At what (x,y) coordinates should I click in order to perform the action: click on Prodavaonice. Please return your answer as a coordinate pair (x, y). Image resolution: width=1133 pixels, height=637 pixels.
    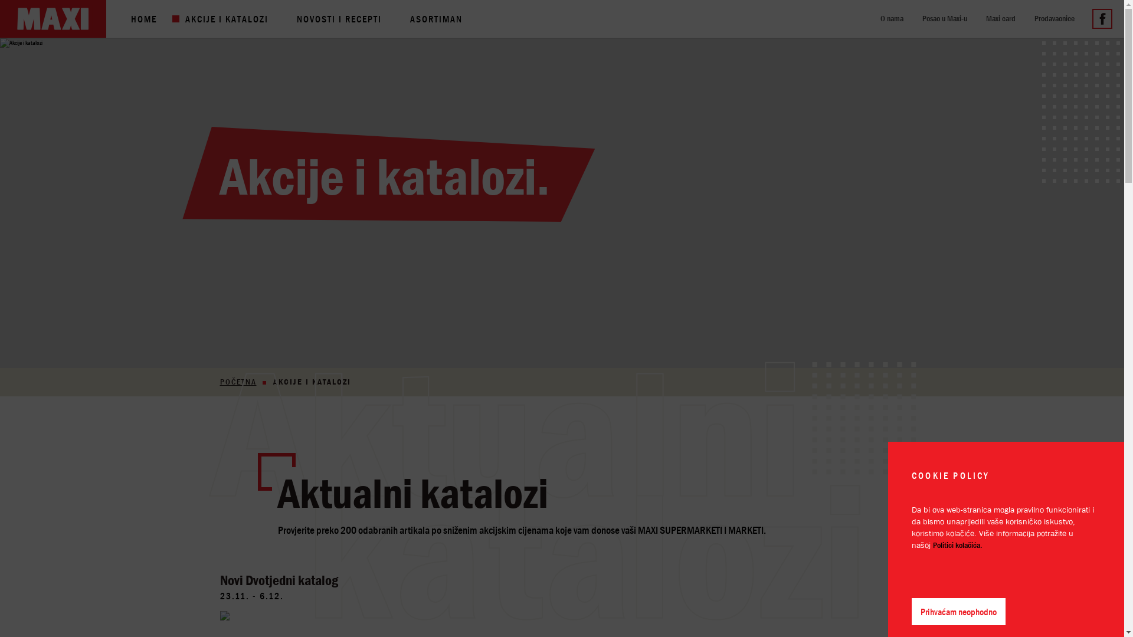
    Looking at the image, I should click on (1056, 18).